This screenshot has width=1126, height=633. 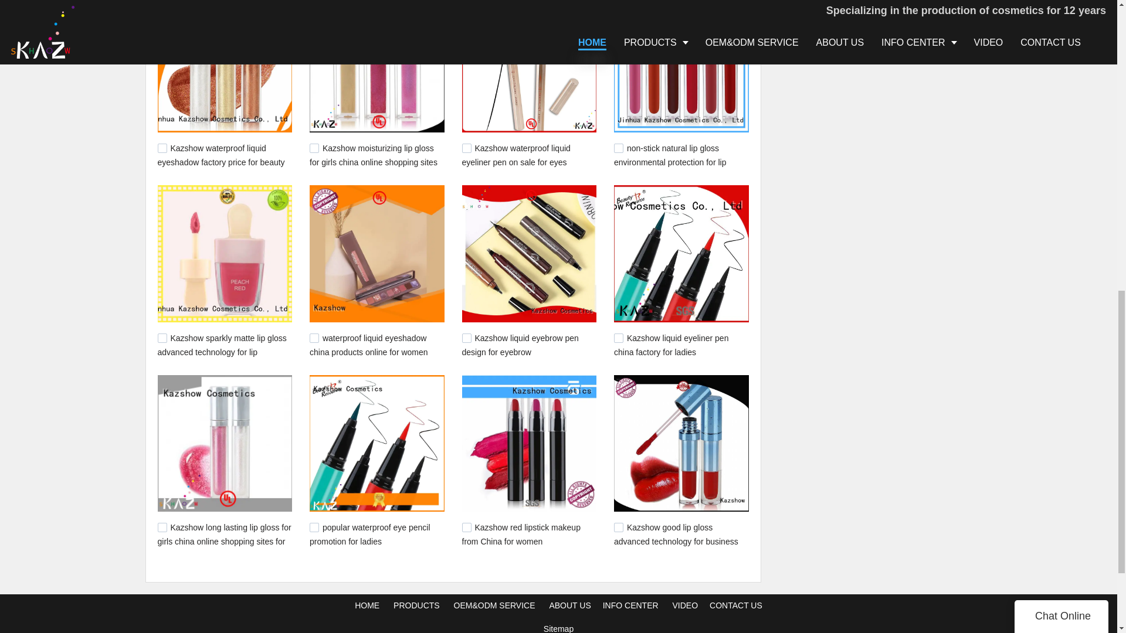 What do you see at coordinates (162, 527) in the screenshot?
I see `2389` at bounding box center [162, 527].